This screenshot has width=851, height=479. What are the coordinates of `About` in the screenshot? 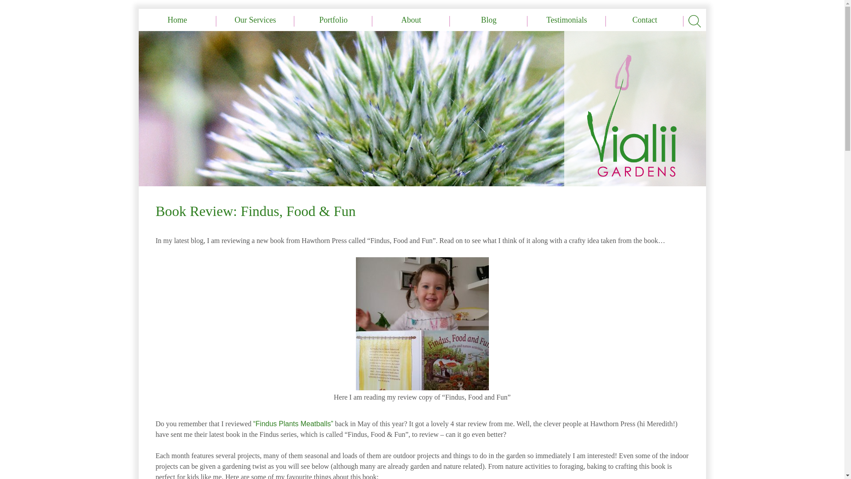 It's located at (411, 20).